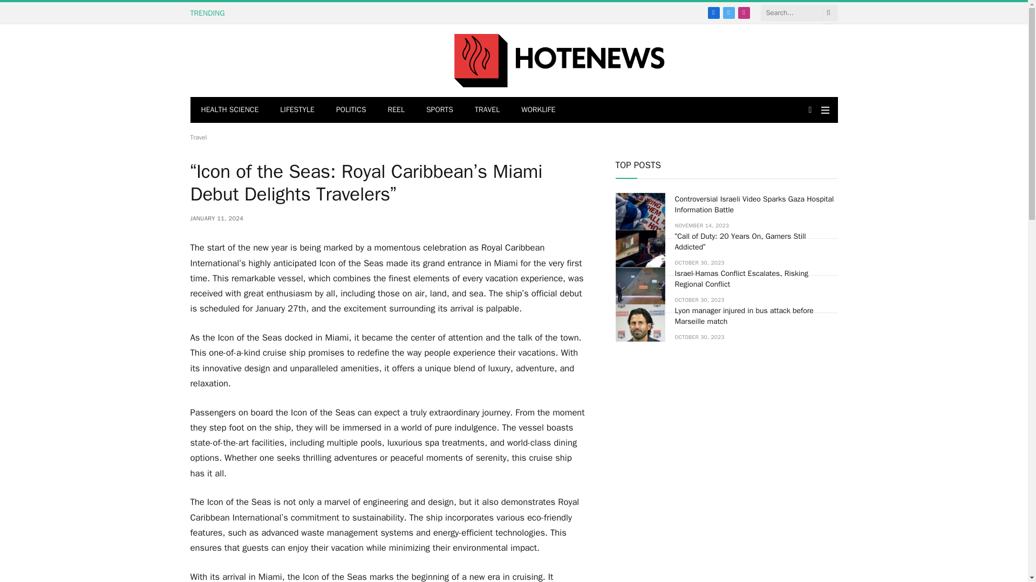 The height and width of the screenshot is (582, 1036). I want to click on LIFESTYLE, so click(297, 110).